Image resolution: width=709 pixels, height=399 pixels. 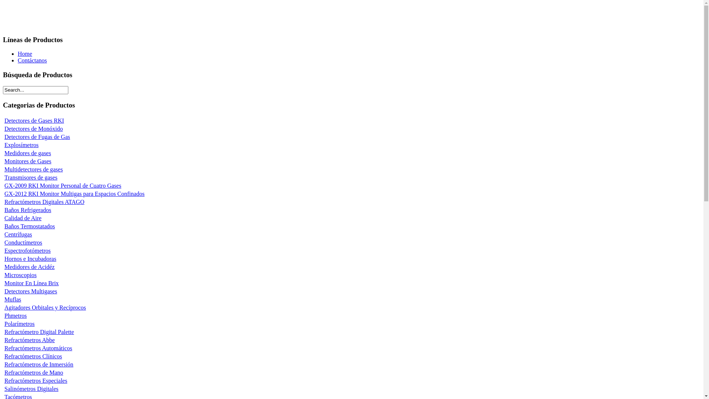 What do you see at coordinates (34, 120) in the screenshot?
I see `Detectores de Gases RKI` at bounding box center [34, 120].